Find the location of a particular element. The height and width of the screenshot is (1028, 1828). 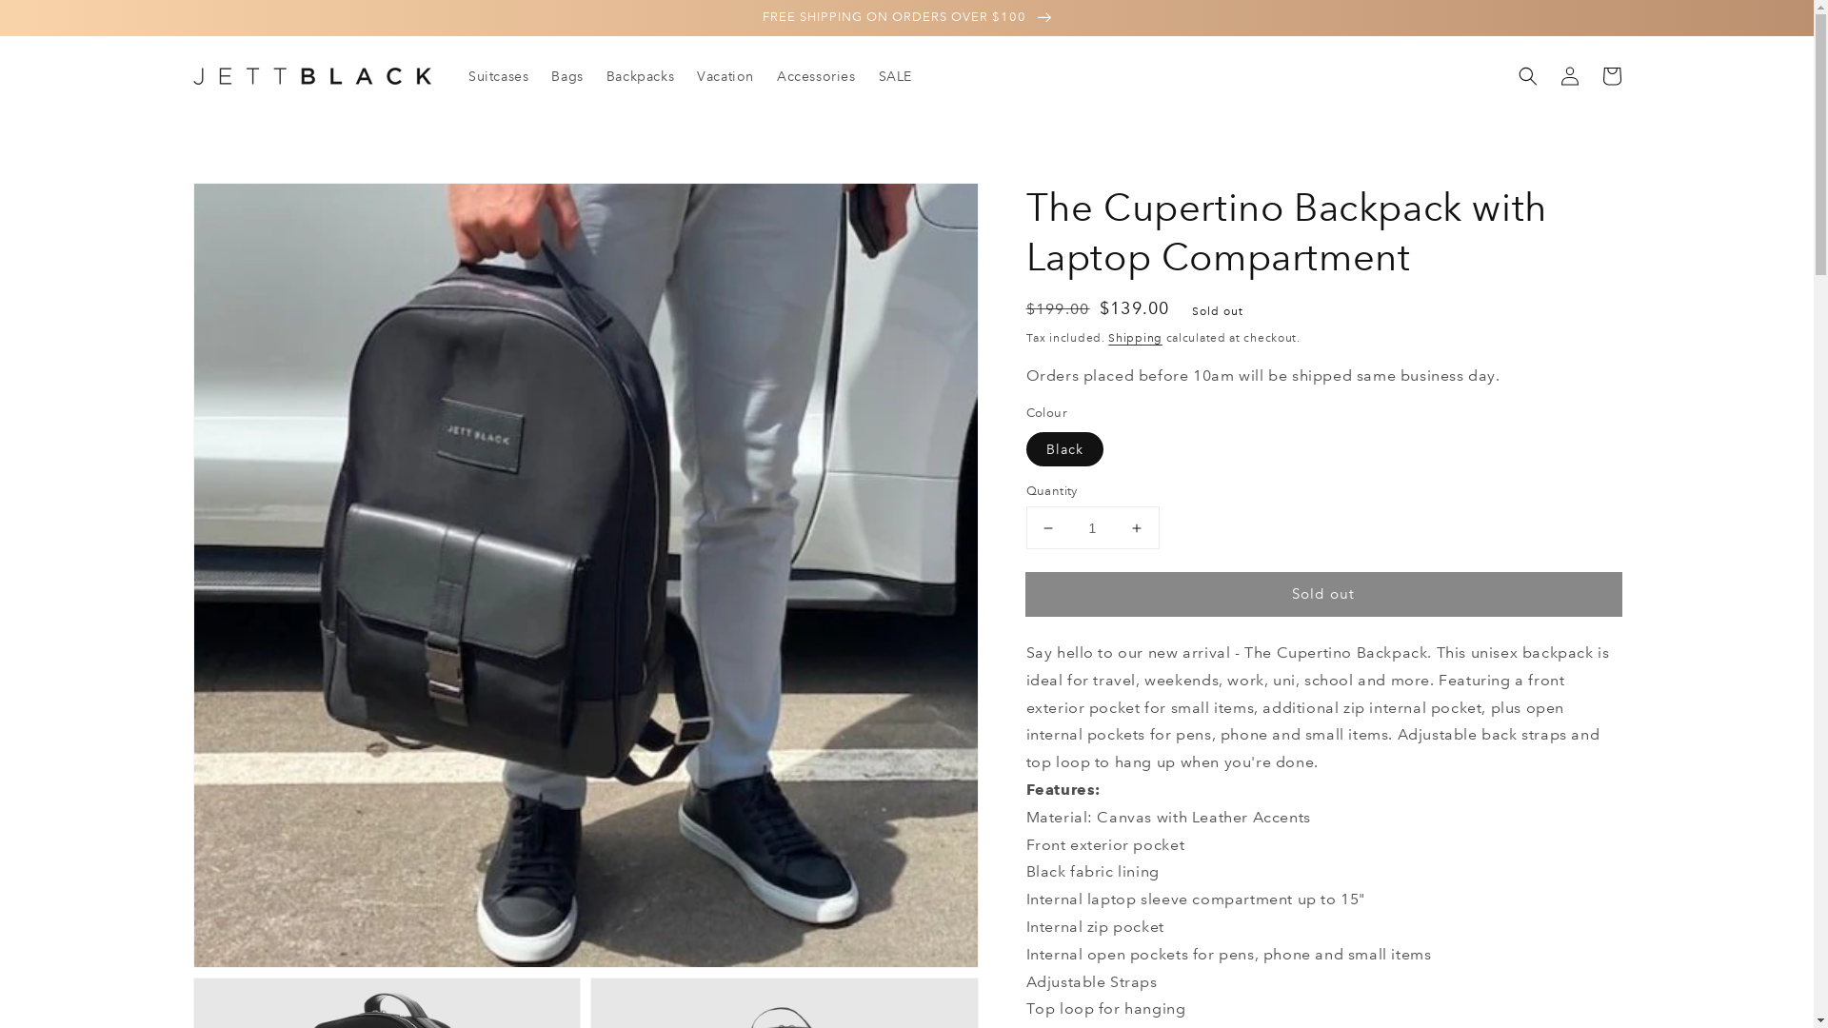

SALE is located at coordinates (895, 76).